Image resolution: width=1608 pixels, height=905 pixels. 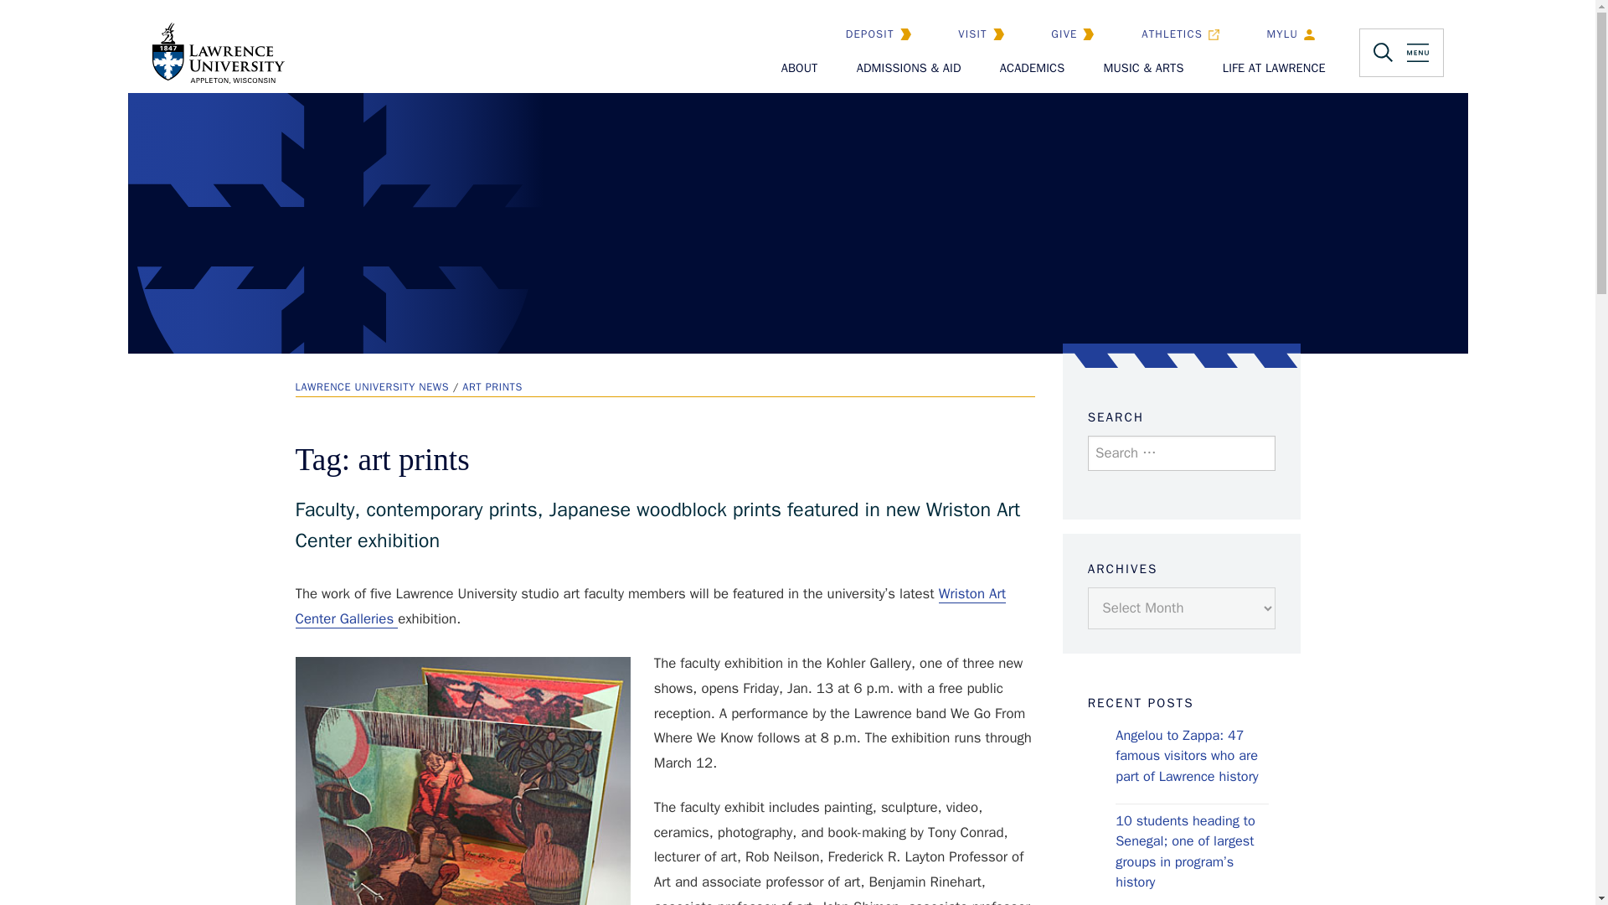 I want to click on Search, so click(x=1126, y=509).